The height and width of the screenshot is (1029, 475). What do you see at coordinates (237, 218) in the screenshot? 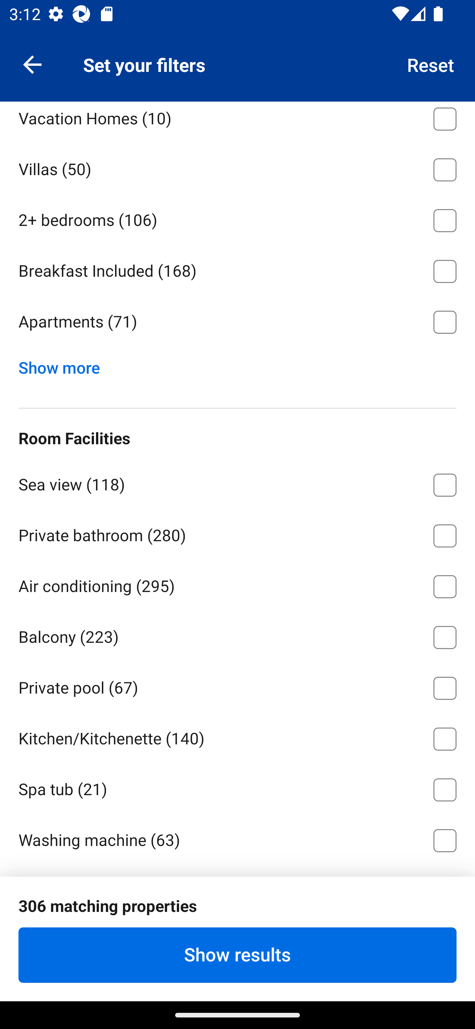
I see `2+ bedrooms ⁦(106)` at bounding box center [237, 218].